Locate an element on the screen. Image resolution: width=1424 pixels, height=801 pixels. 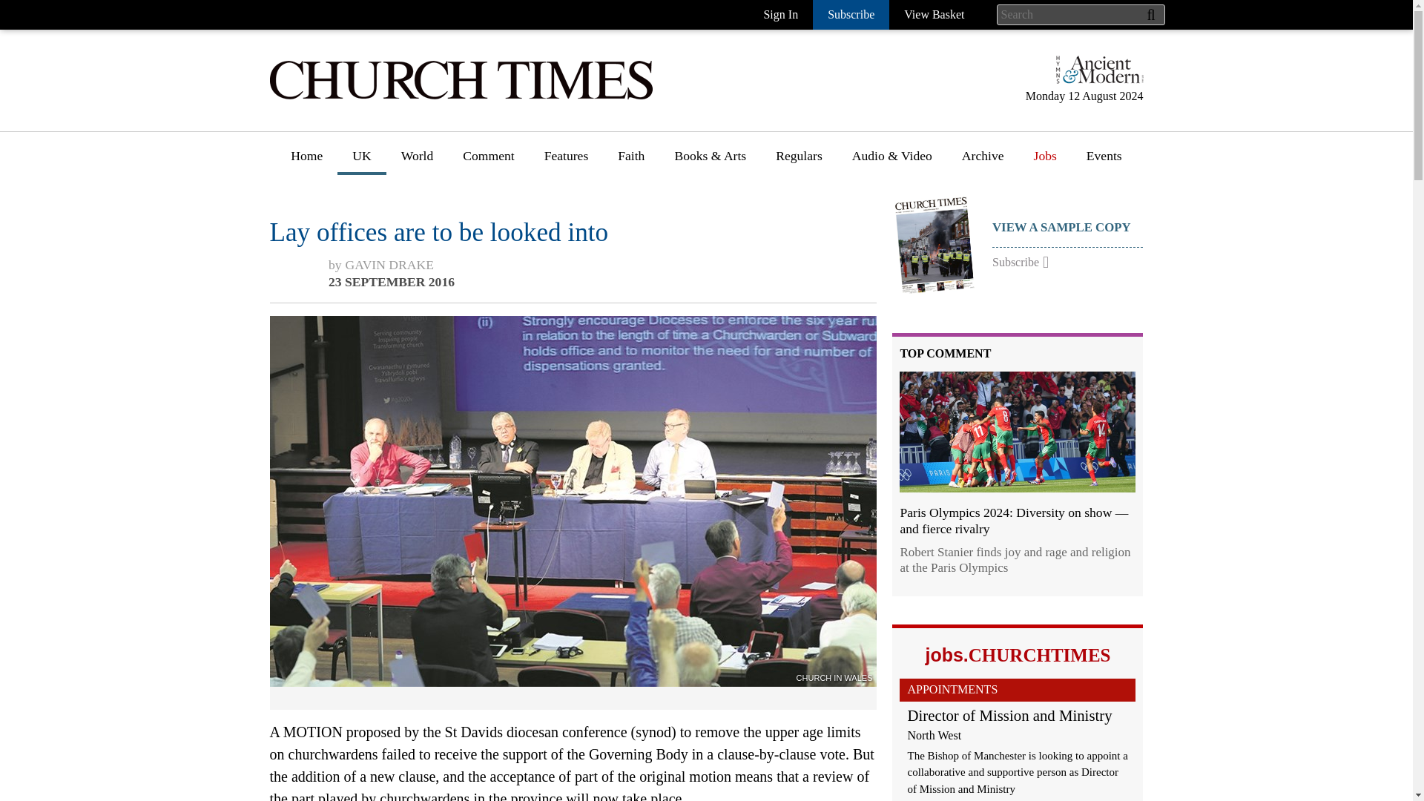
TV is located at coordinates (683, 391).